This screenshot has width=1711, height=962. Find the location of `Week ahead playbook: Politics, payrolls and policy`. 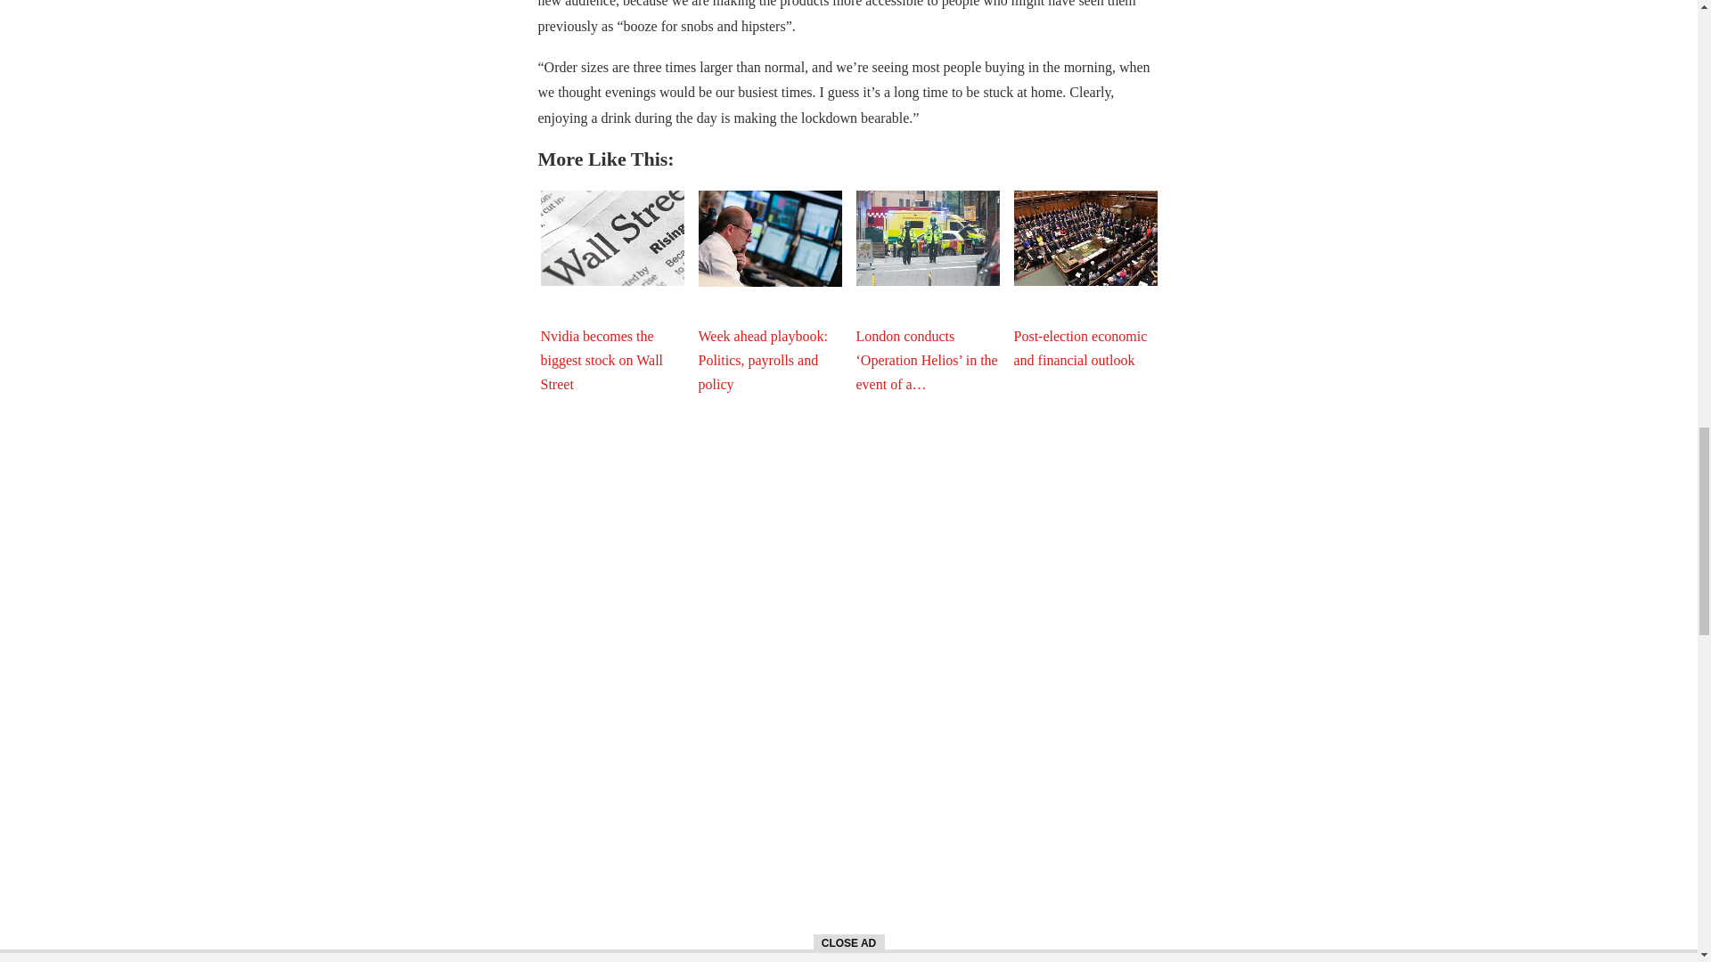

Week ahead playbook: Politics, payrolls and policy is located at coordinates (770, 238).